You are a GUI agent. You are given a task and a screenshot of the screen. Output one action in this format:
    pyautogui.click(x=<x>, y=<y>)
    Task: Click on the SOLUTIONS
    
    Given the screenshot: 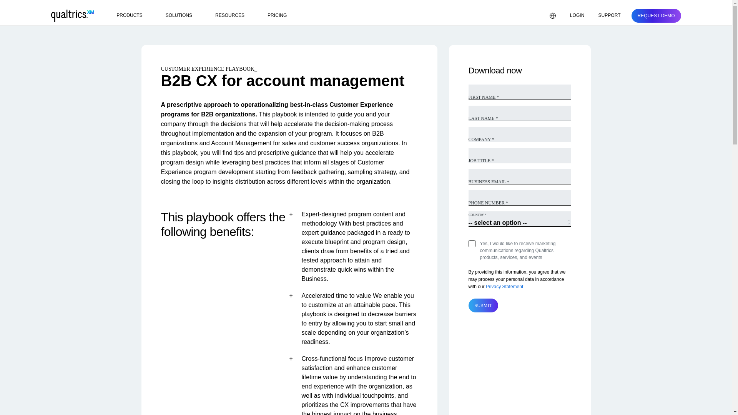 What is the action you would take?
    pyautogui.click(x=183, y=15)
    